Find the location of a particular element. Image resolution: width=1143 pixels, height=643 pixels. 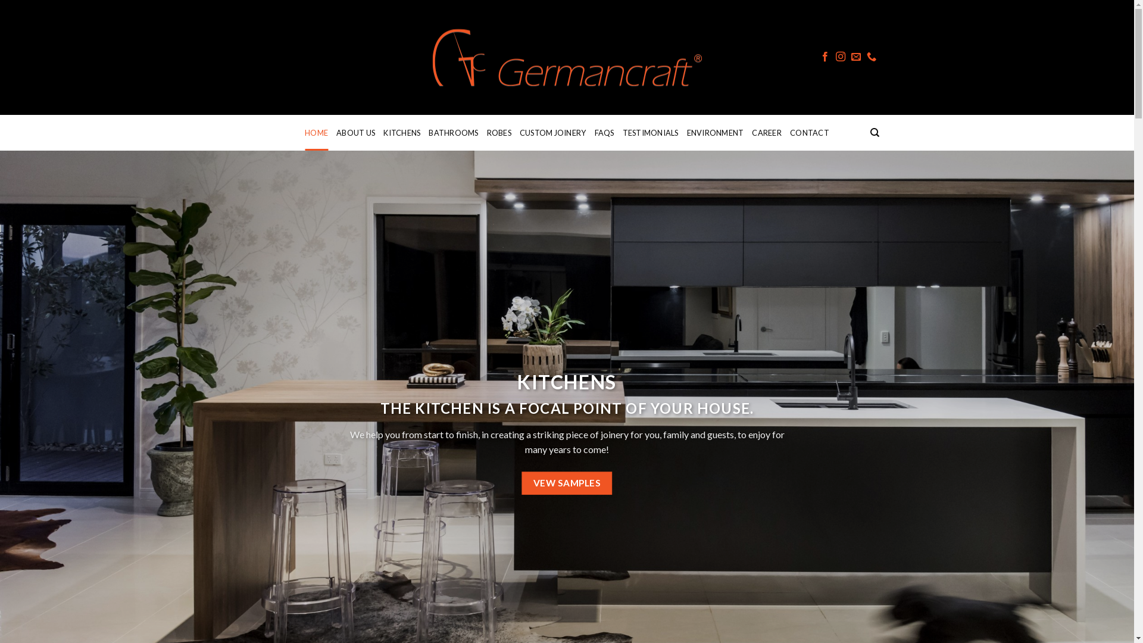

FAQS is located at coordinates (604, 133).